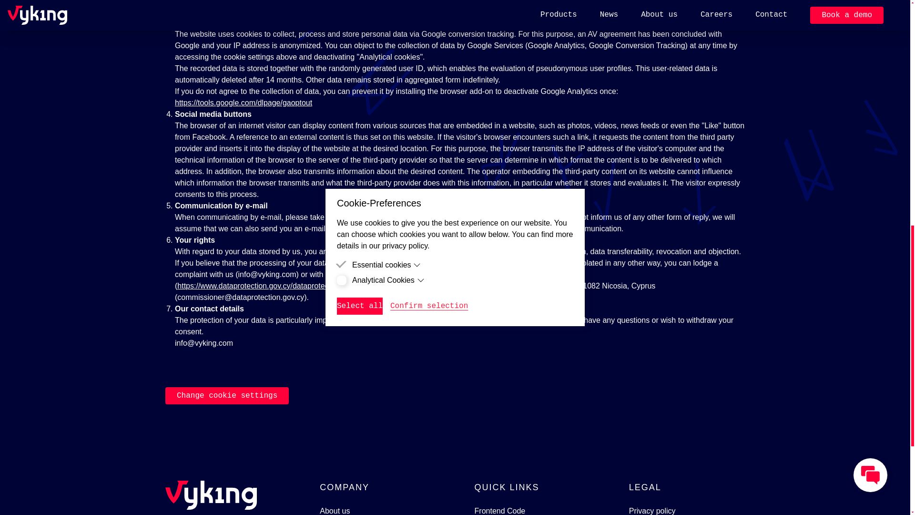 The image size is (915, 515). What do you see at coordinates (335, 510) in the screenshot?
I see `About us` at bounding box center [335, 510].